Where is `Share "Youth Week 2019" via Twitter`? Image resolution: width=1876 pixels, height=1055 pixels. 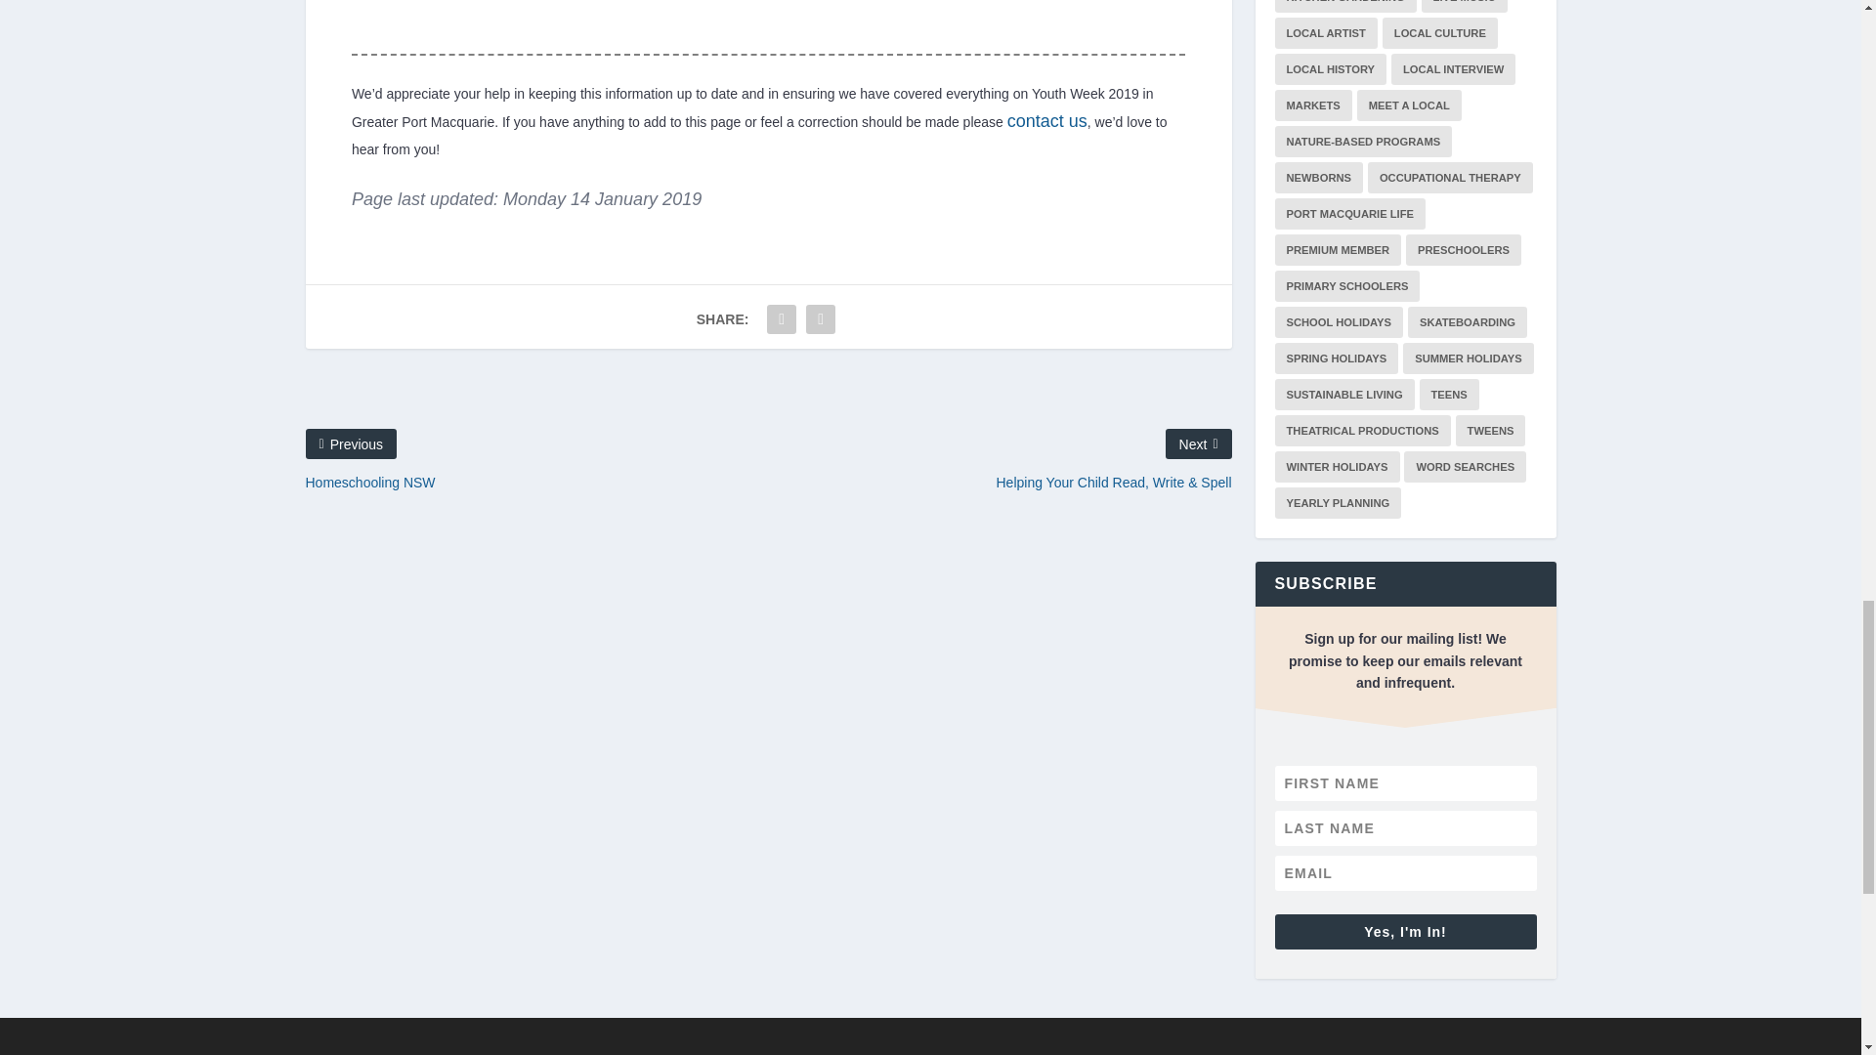 Share "Youth Week 2019" via Twitter is located at coordinates (821, 318).